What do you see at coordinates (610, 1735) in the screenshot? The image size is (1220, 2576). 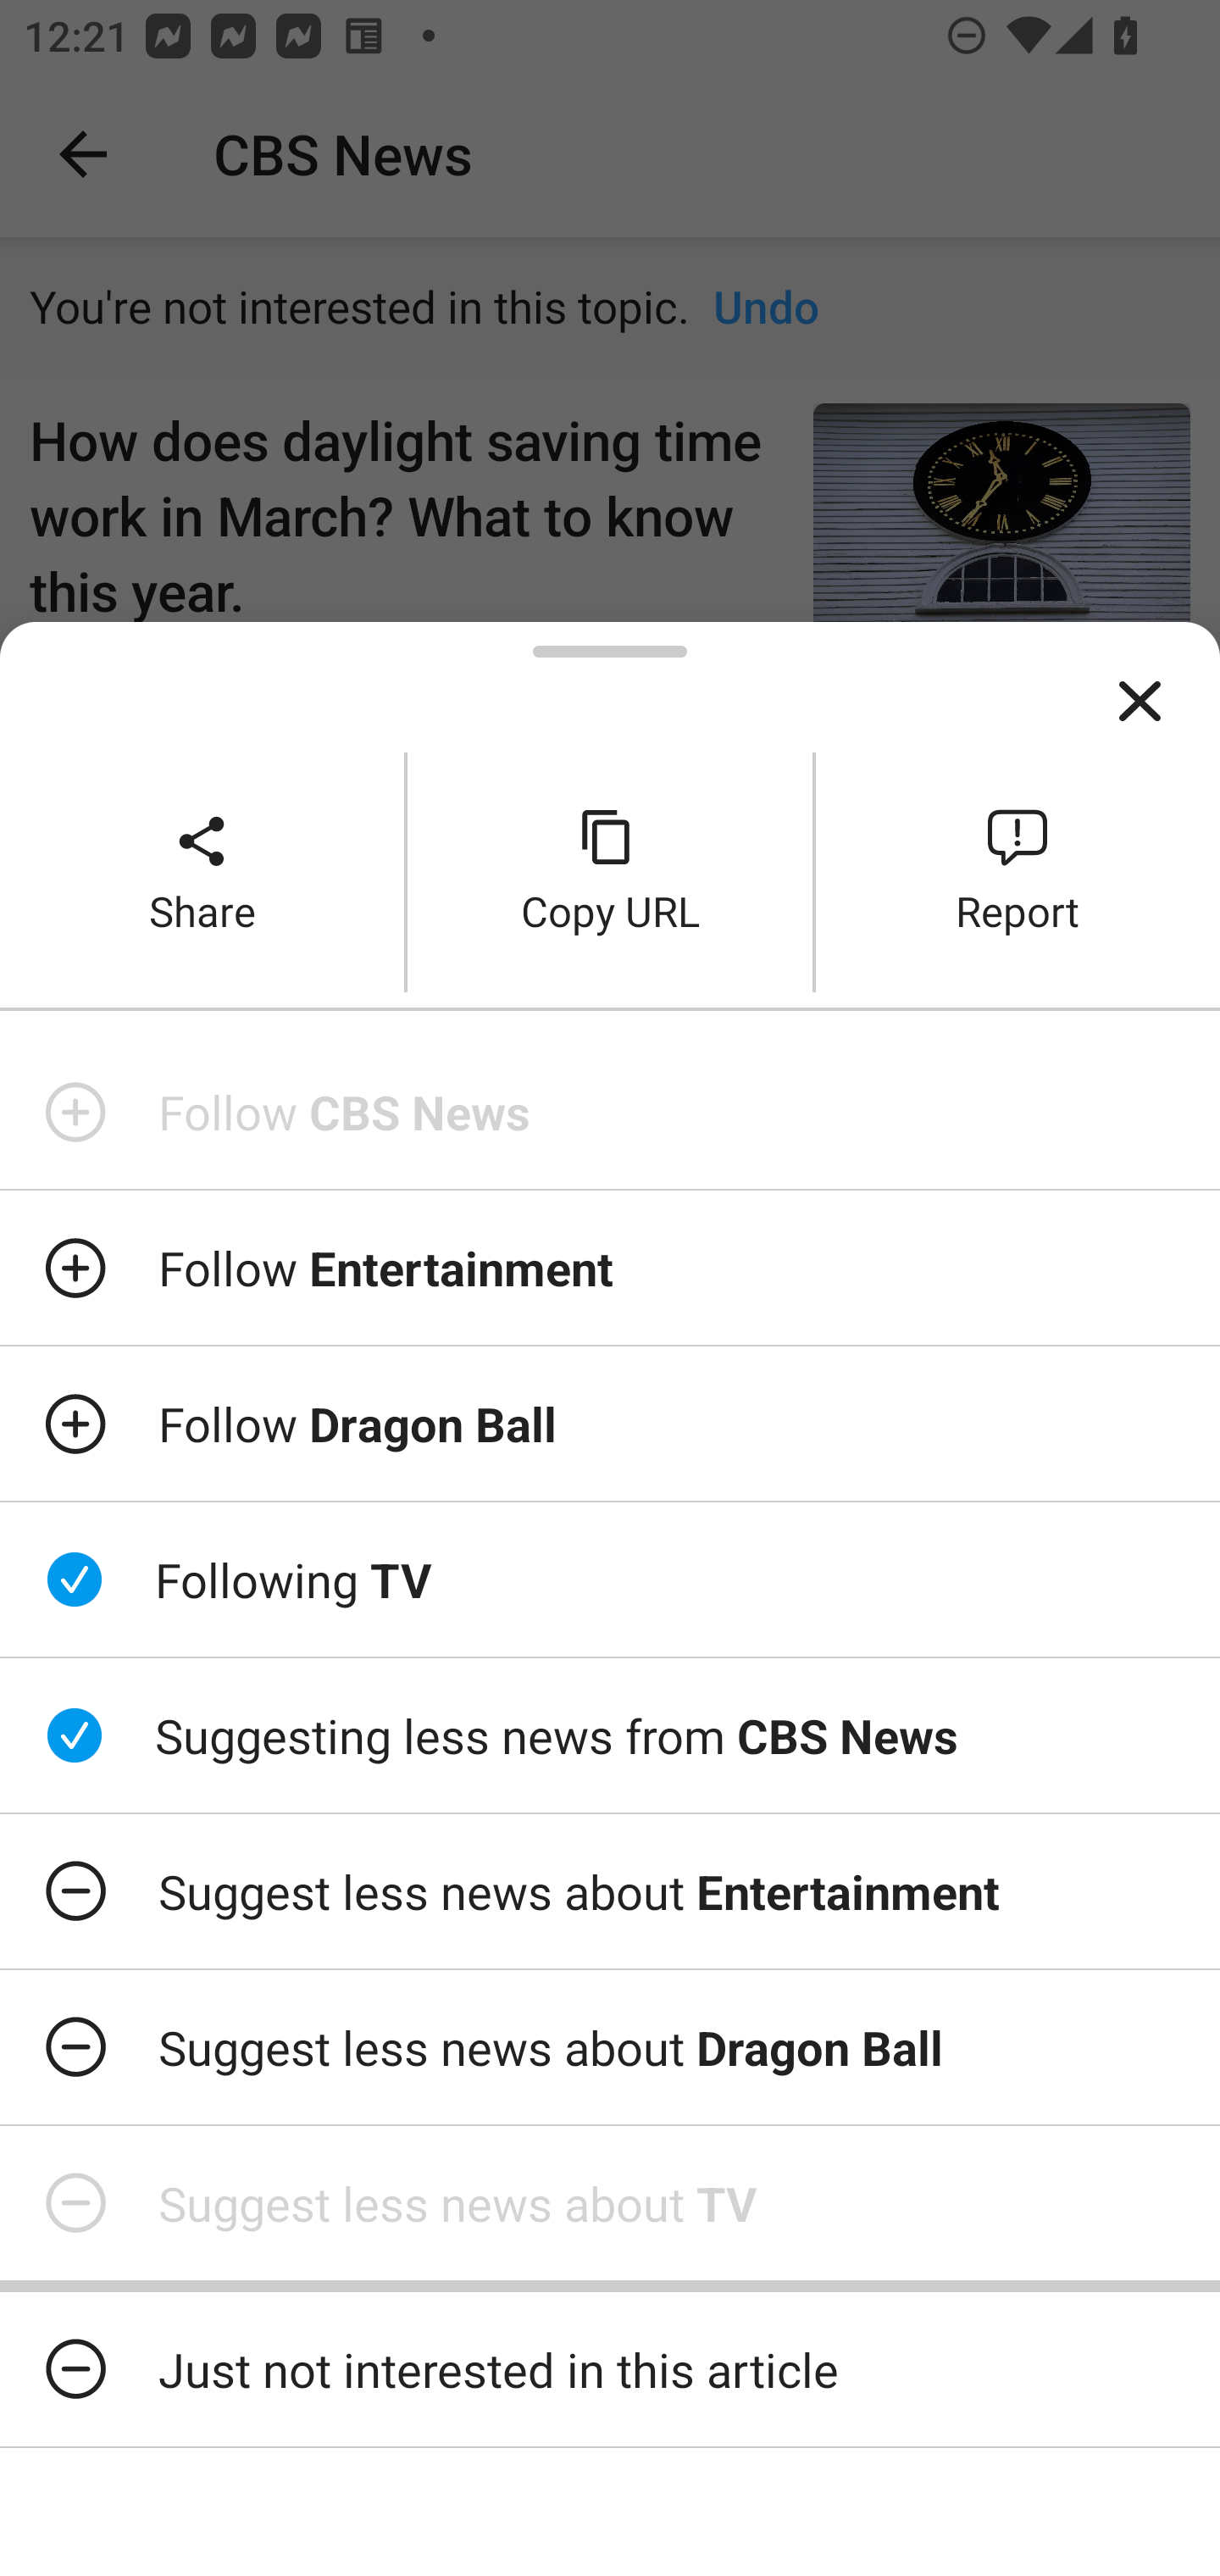 I see `Suggesting less news from CBS News` at bounding box center [610, 1735].